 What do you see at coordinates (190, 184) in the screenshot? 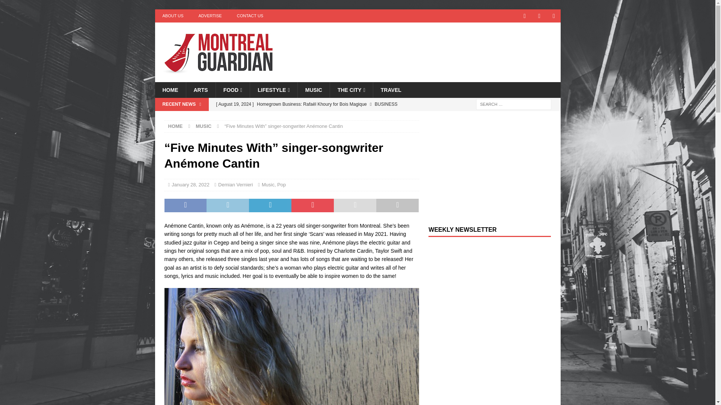
I see `January 28, 2022` at bounding box center [190, 184].